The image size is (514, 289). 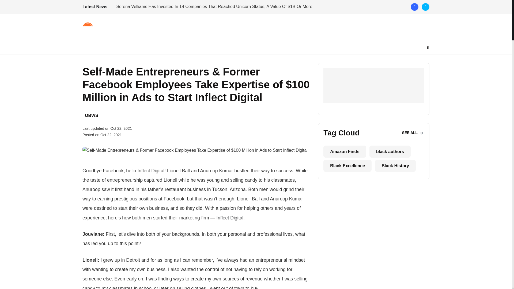 I want to click on SEE ALL, so click(x=413, y=133).